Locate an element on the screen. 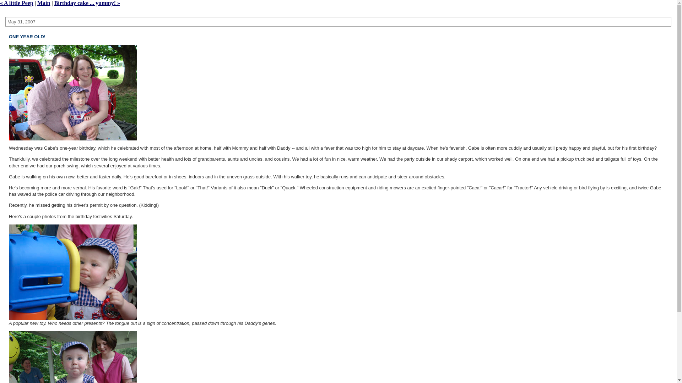  Main is located at coordinates (43, 3).